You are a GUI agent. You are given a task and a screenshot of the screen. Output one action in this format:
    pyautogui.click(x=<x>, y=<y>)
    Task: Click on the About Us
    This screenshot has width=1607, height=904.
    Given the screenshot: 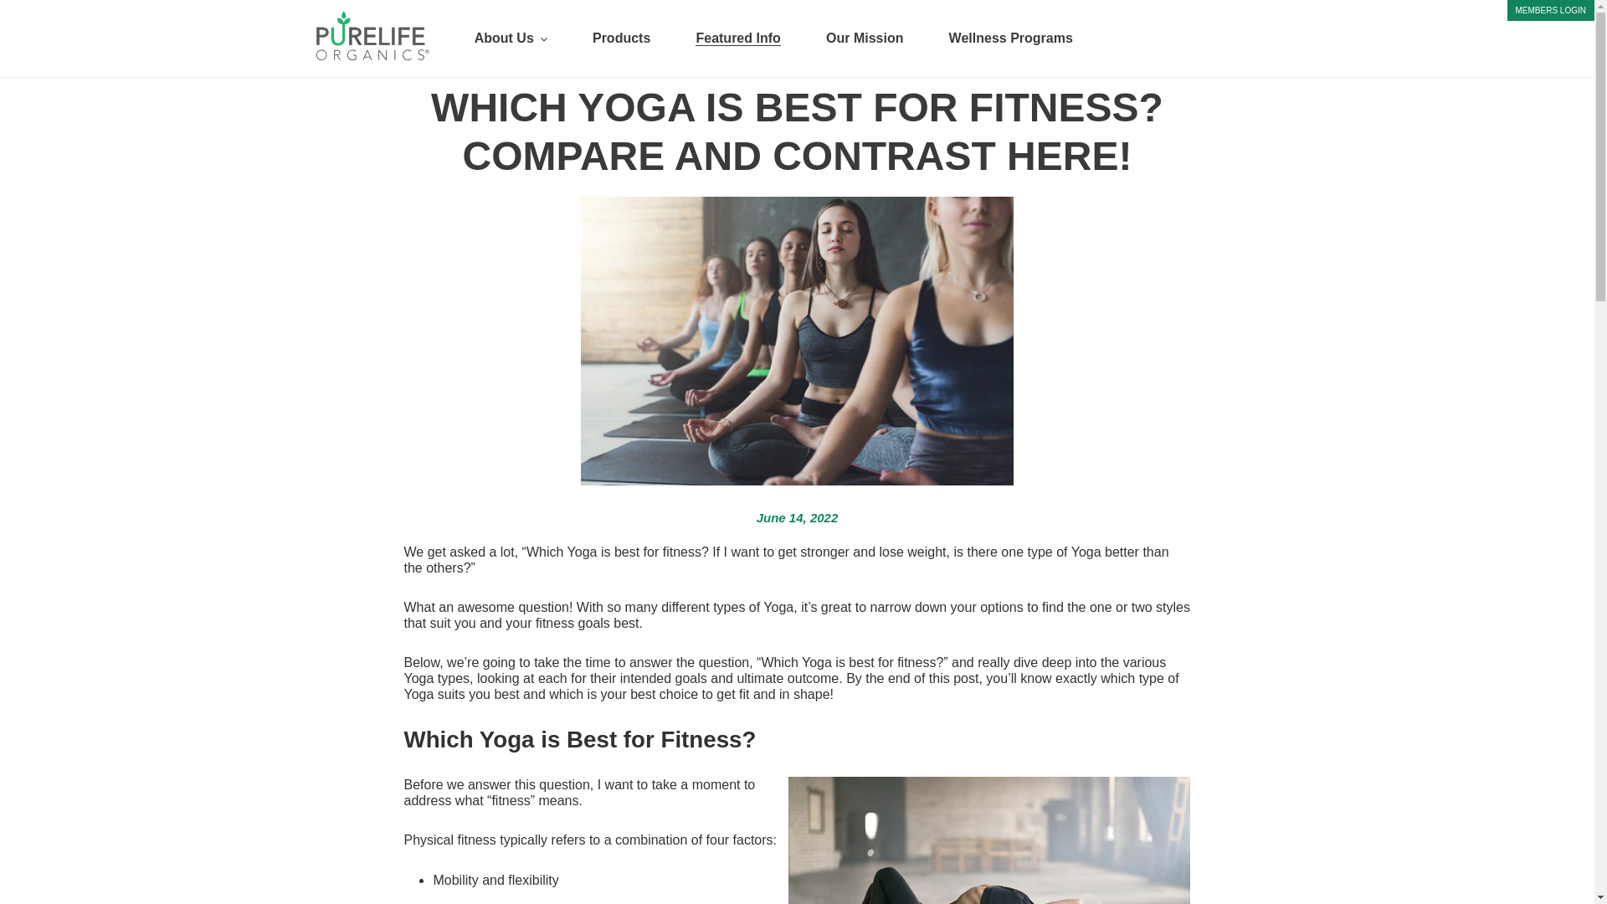 What is the action you would take?
    pyautogui.click(x=511, y=39)
    